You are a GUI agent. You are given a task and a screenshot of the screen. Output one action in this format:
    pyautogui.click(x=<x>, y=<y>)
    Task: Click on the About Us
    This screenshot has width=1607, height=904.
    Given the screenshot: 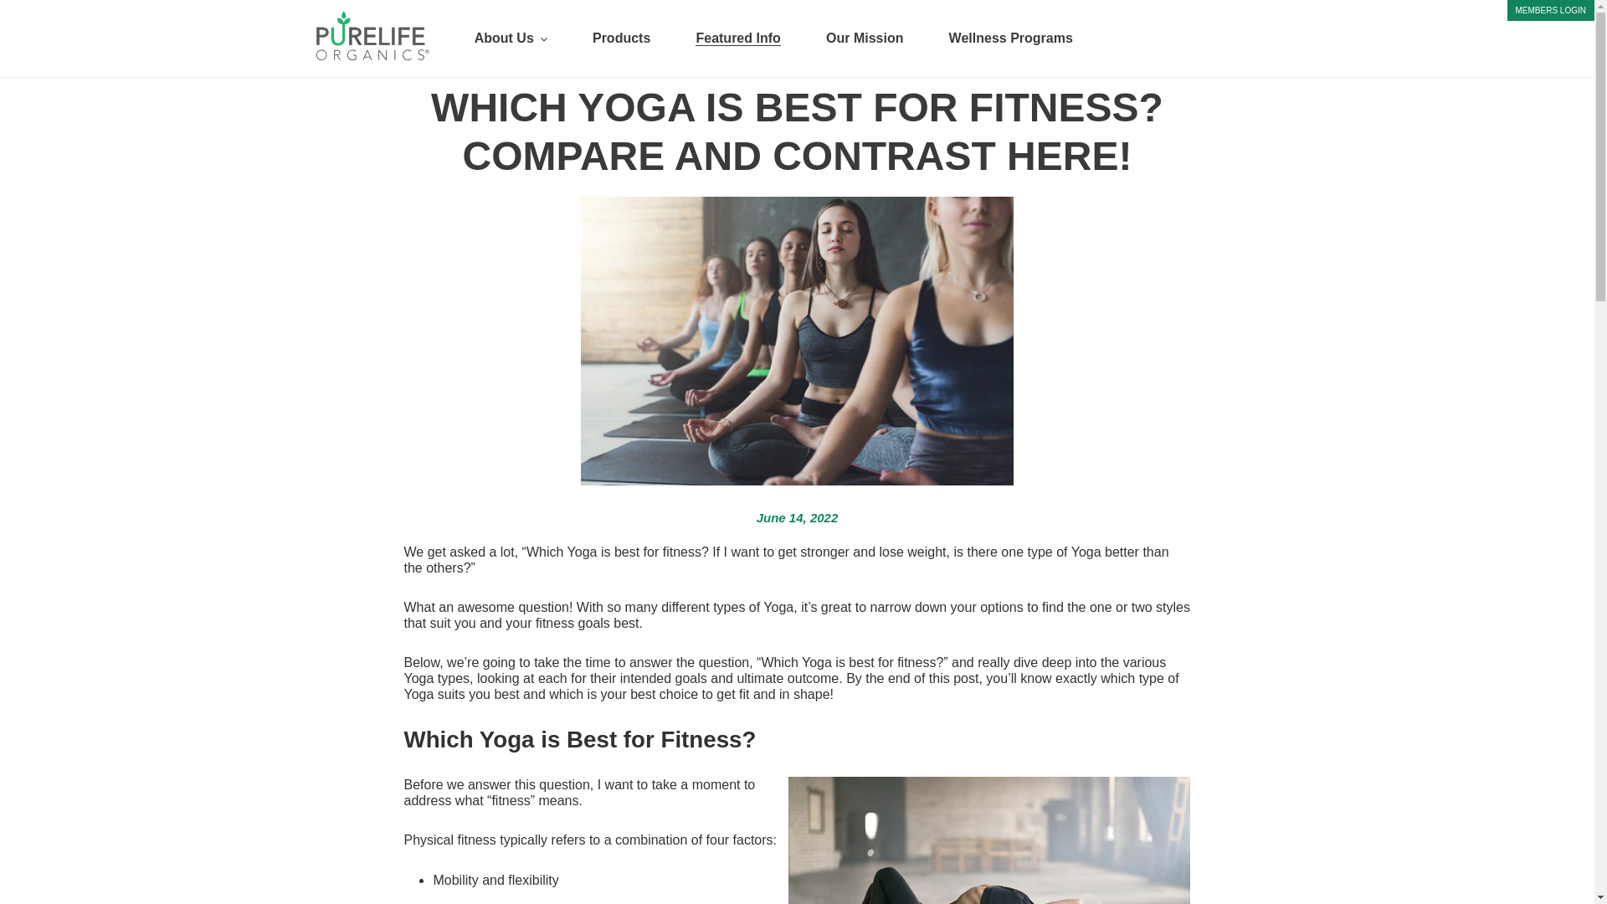 What is the action you would take?
    pyautogui.click(x=511, y=39)
    